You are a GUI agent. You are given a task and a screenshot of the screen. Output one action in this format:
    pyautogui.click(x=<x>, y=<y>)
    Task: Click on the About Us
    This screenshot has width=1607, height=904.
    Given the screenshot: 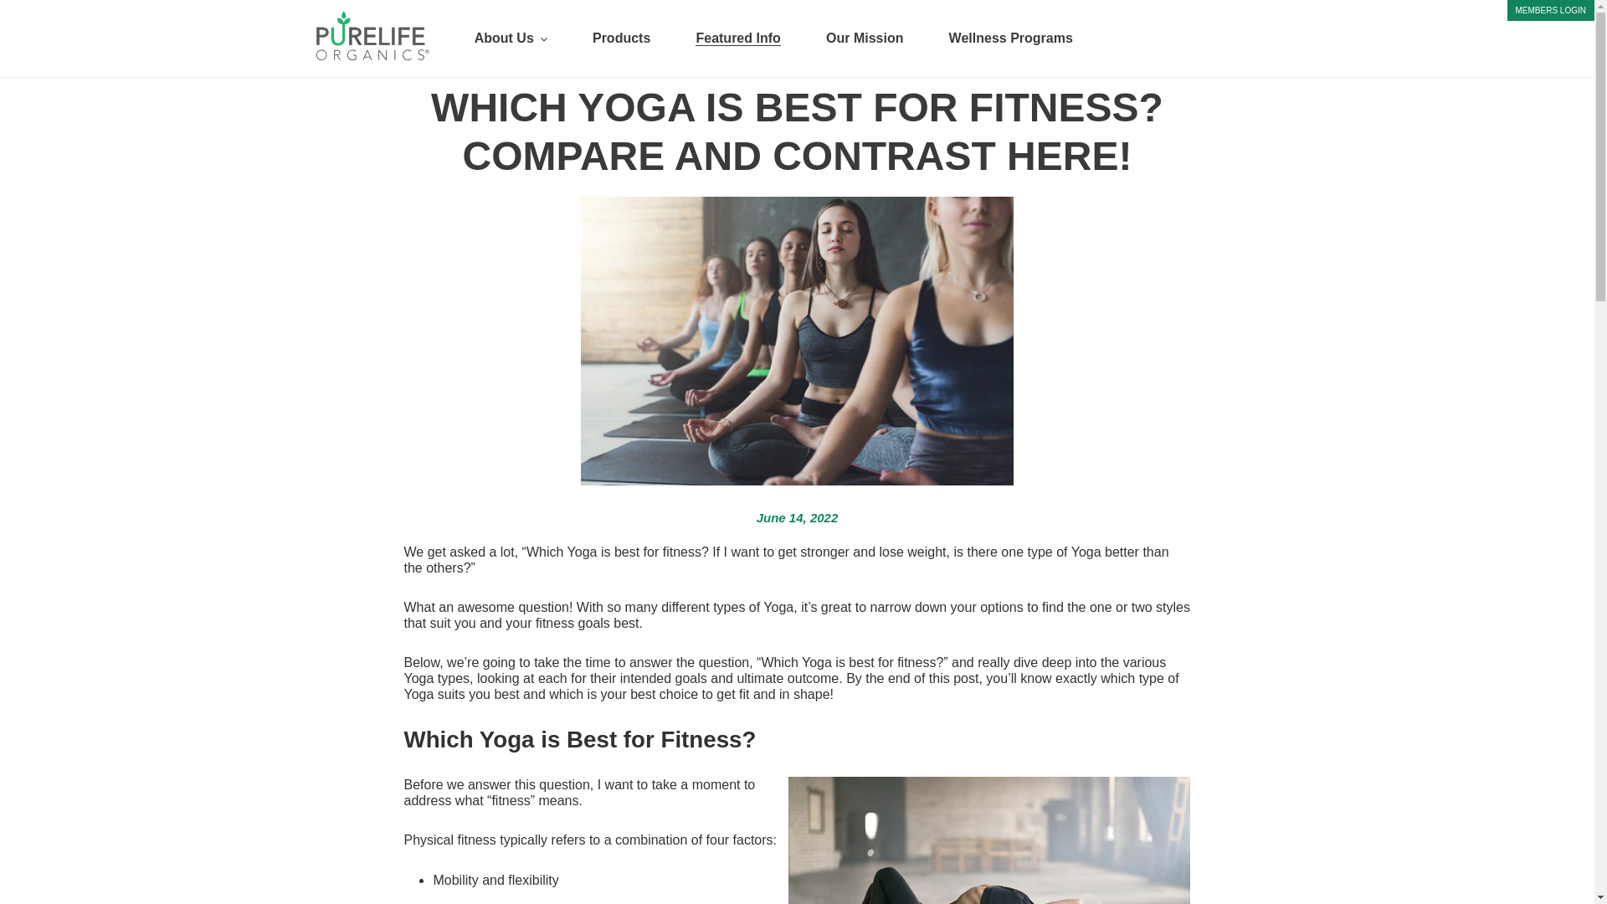 What is the action you would take?
    pyautogui.click(x=511, y=39)
    